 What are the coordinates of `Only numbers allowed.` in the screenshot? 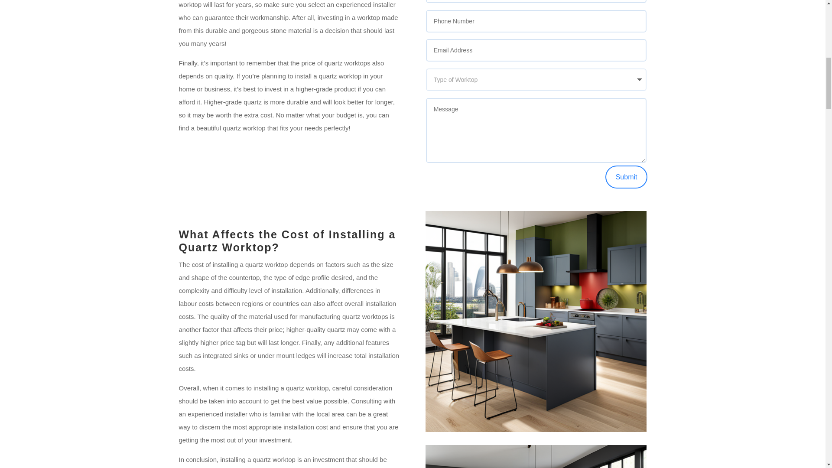 It's located at (536, 21).